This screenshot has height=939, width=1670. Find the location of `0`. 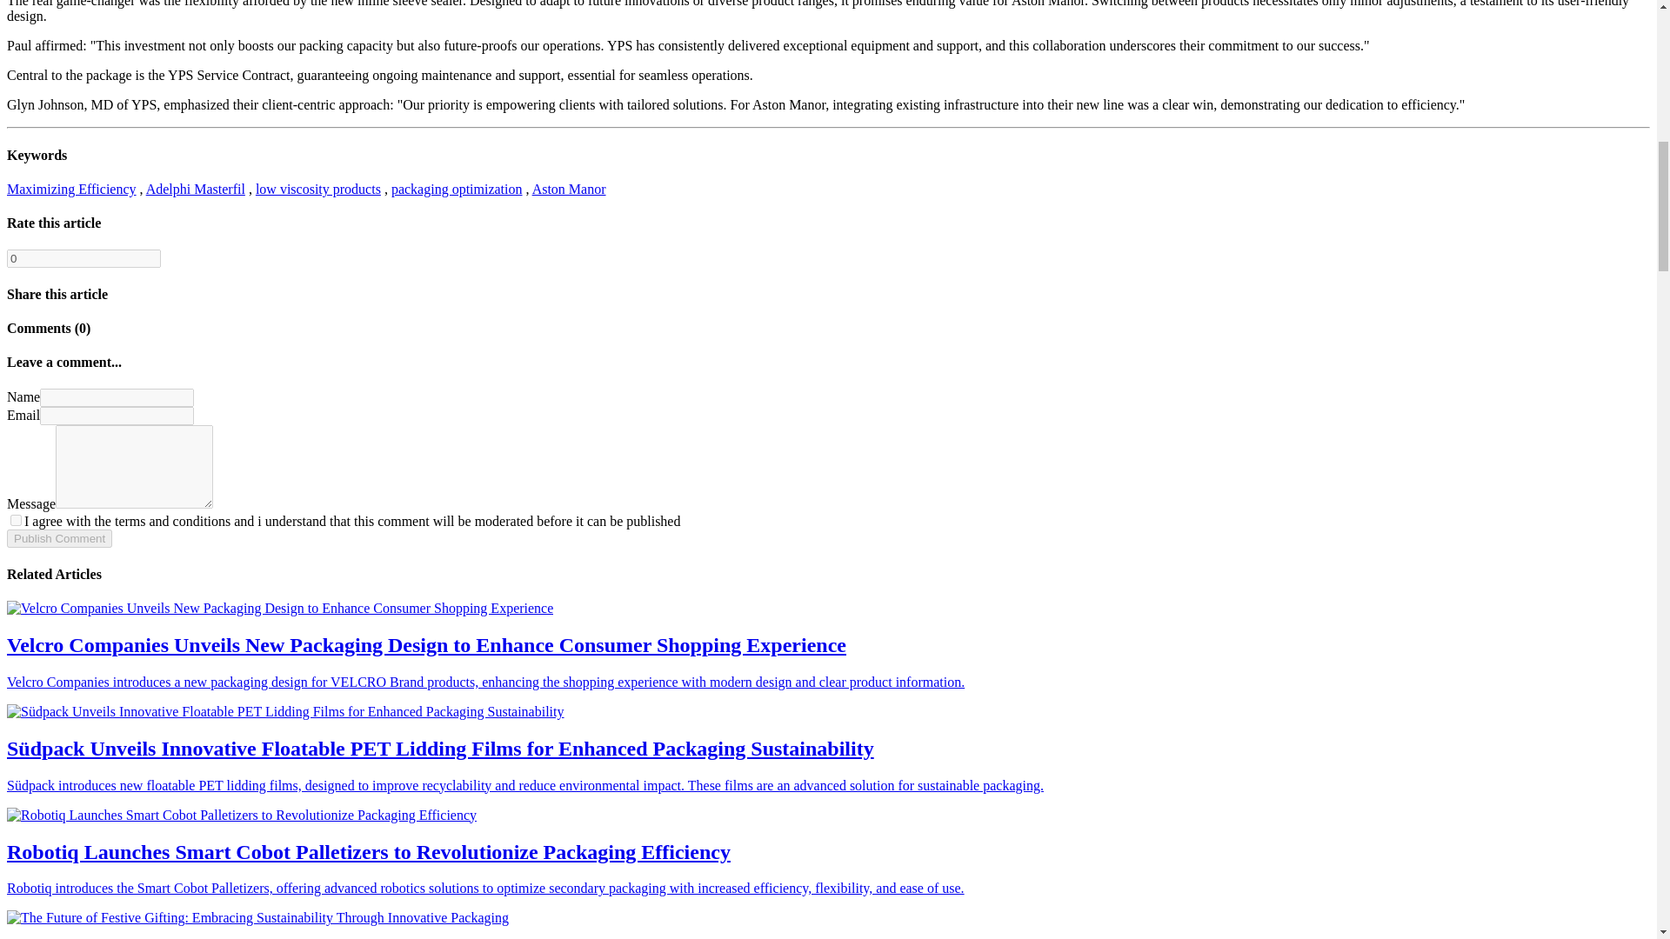

0 is located at coordinates (83, 258).